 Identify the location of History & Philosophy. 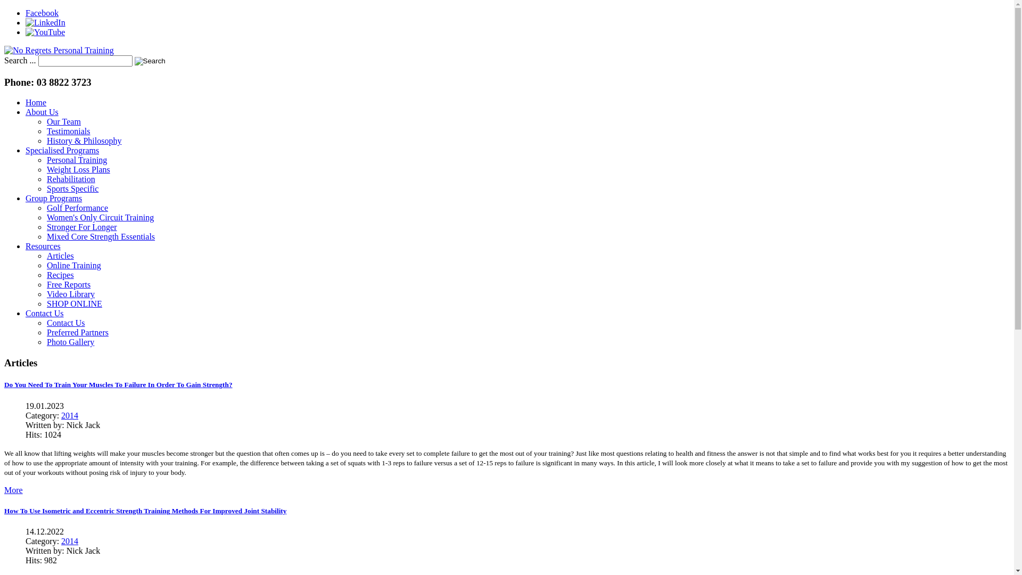
(84, 141).